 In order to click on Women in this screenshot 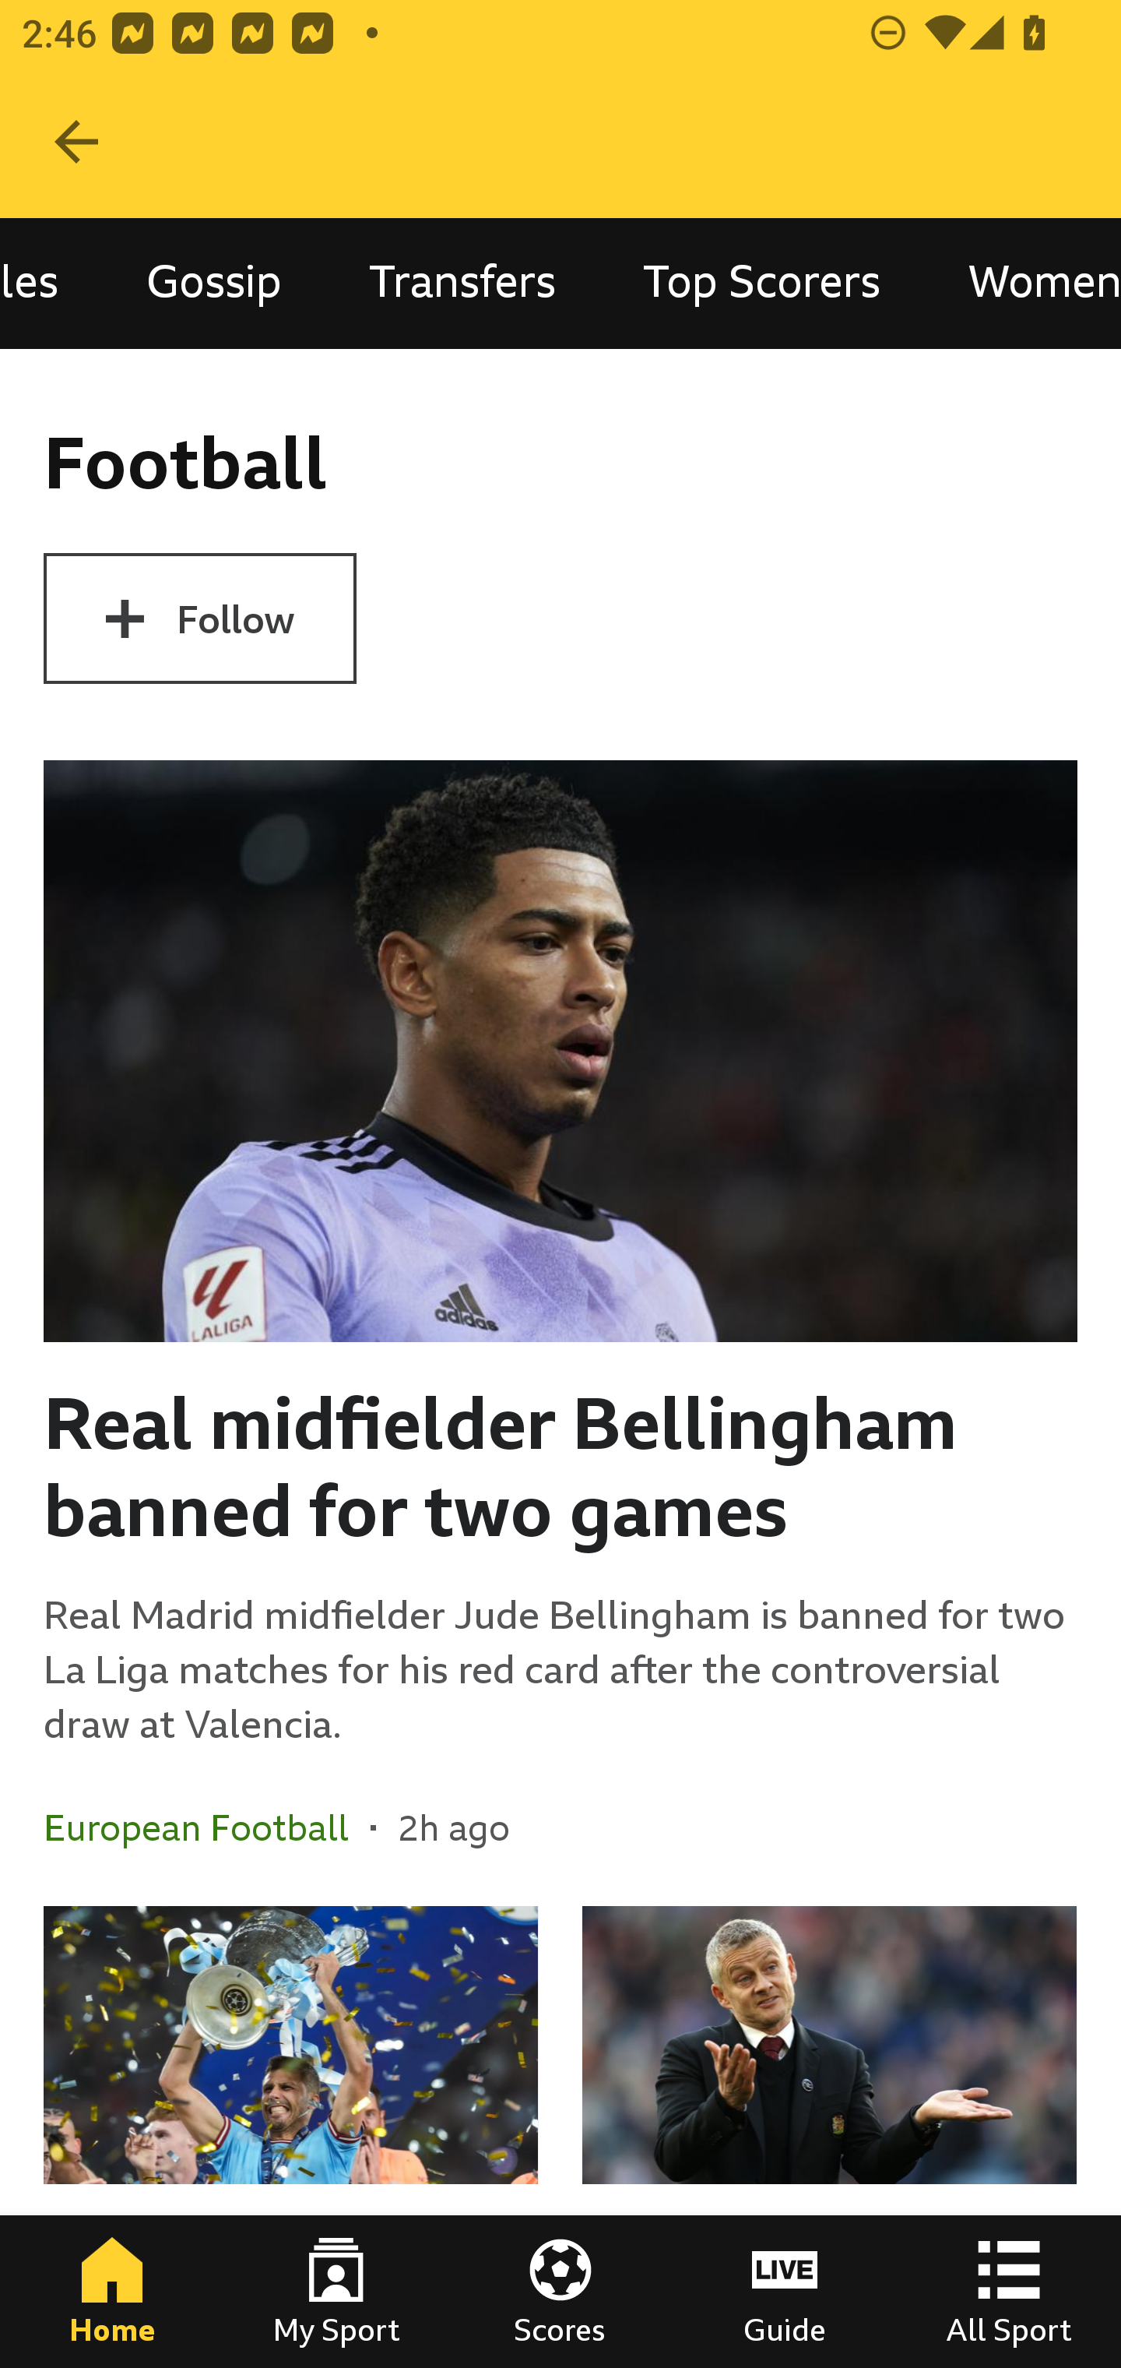, I will do `click(1023, 282)`.